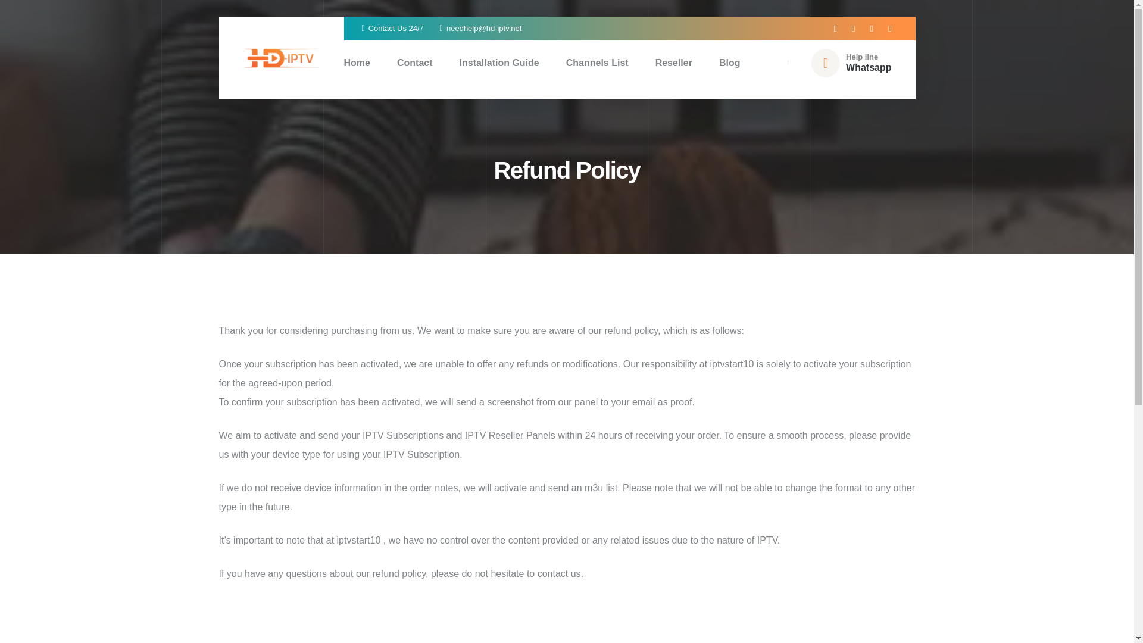  Describe the element at coordinates (868, 67) in the screenshot. I see `Contact` at that location.